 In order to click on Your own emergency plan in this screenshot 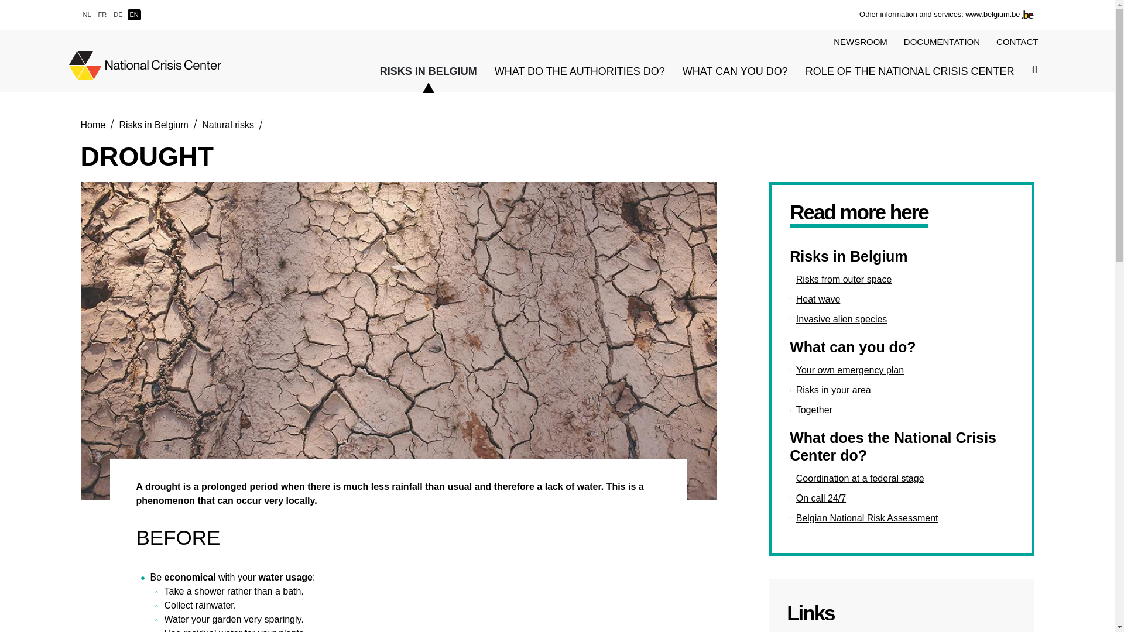, I will do `click(847, 370)`.